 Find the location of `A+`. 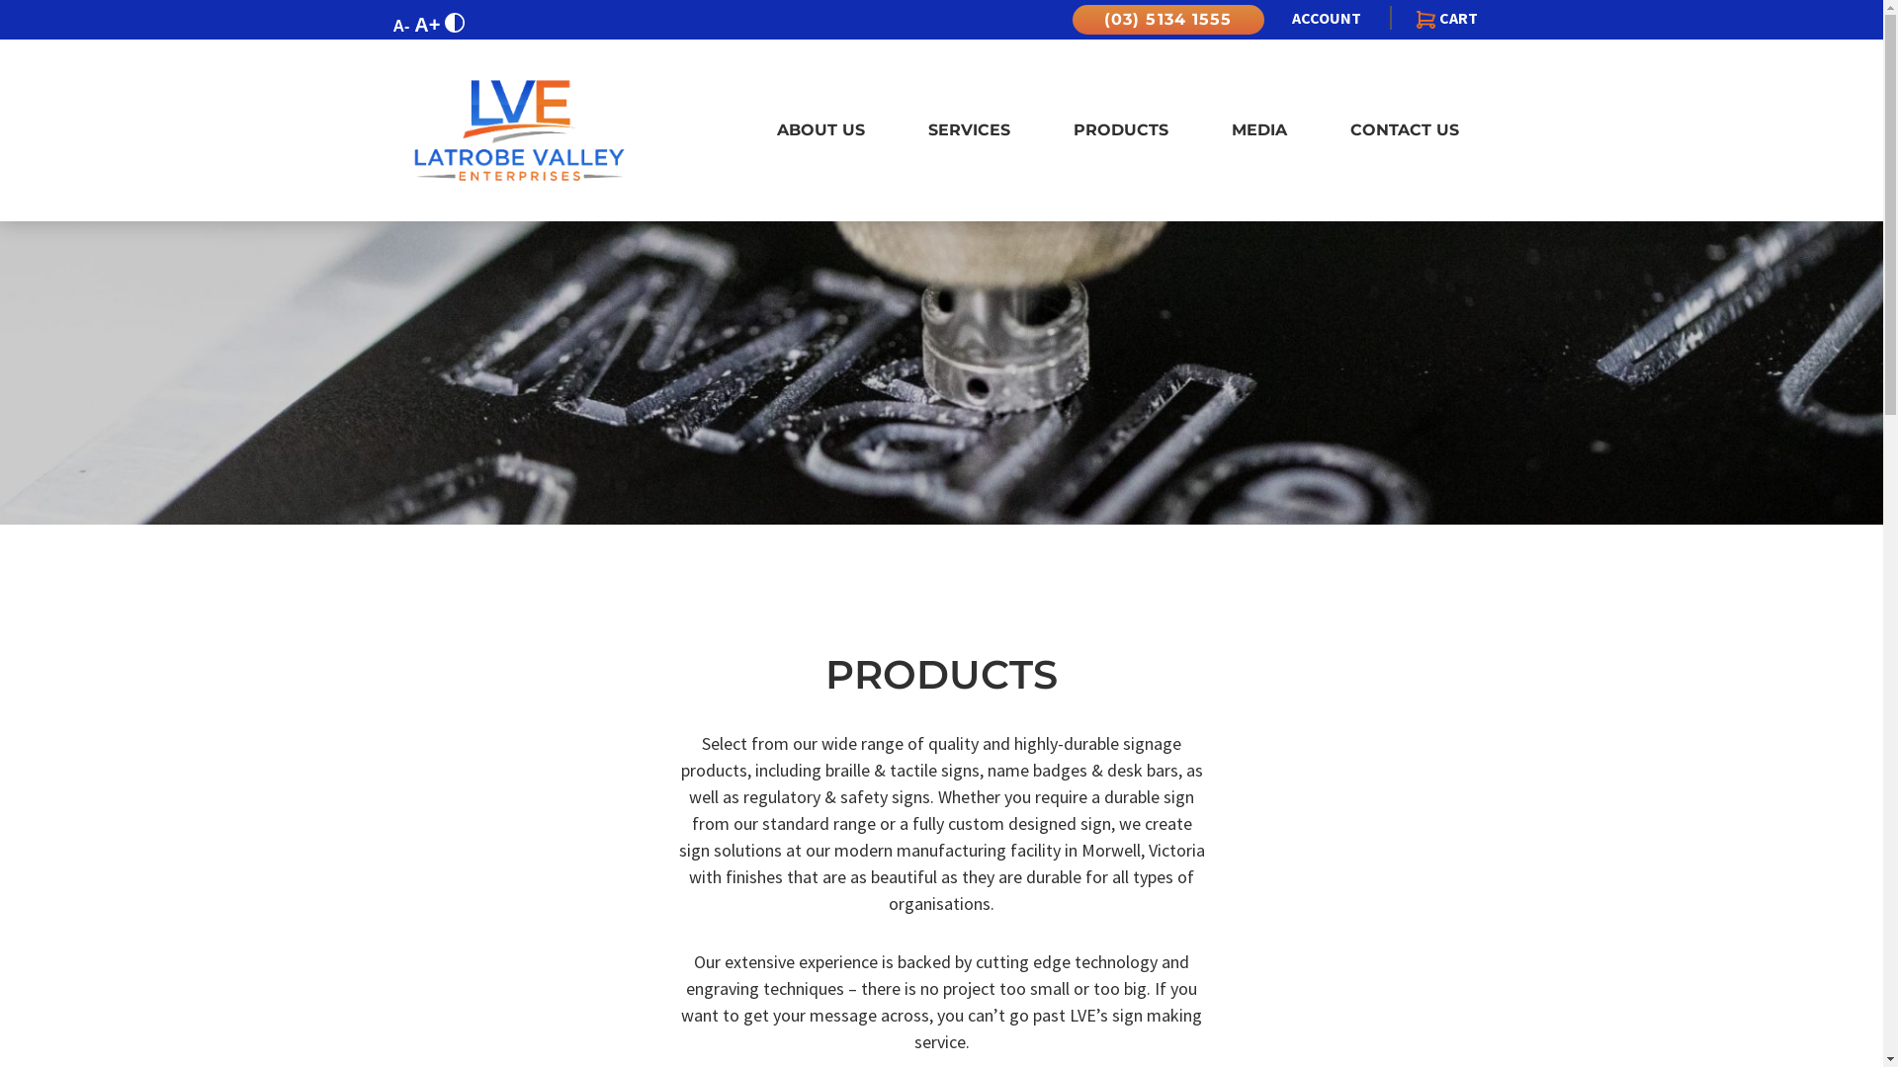

A+ is located at coordinates (427, 25).